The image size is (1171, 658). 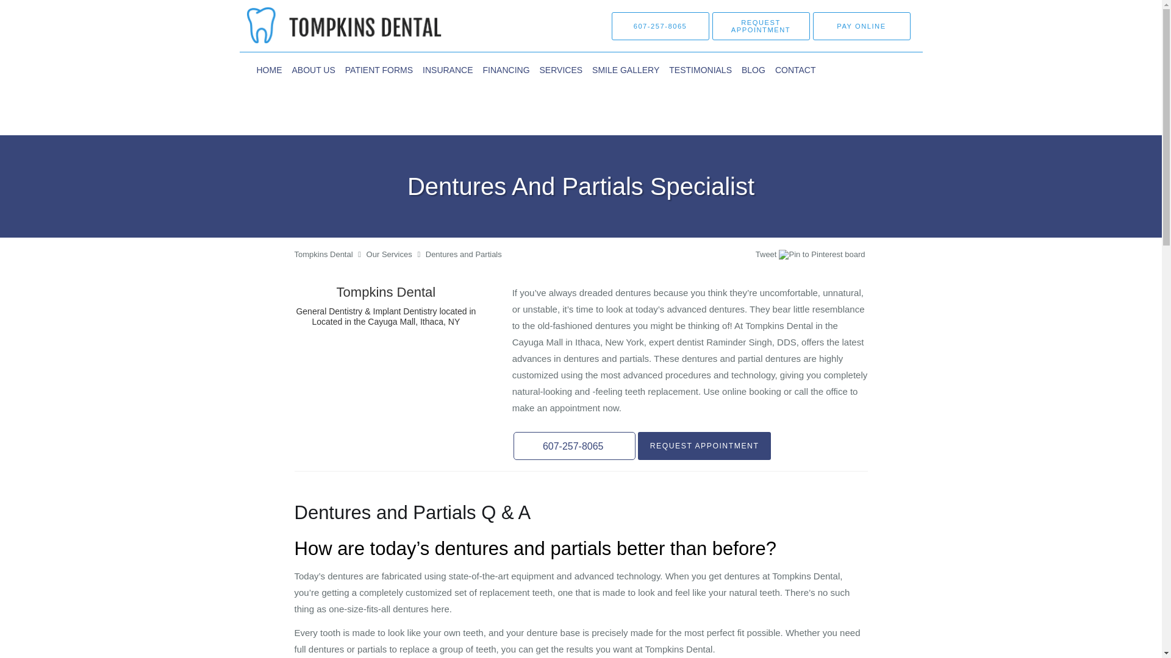 I want to click on FINANCING, so click(x=506, y=69).